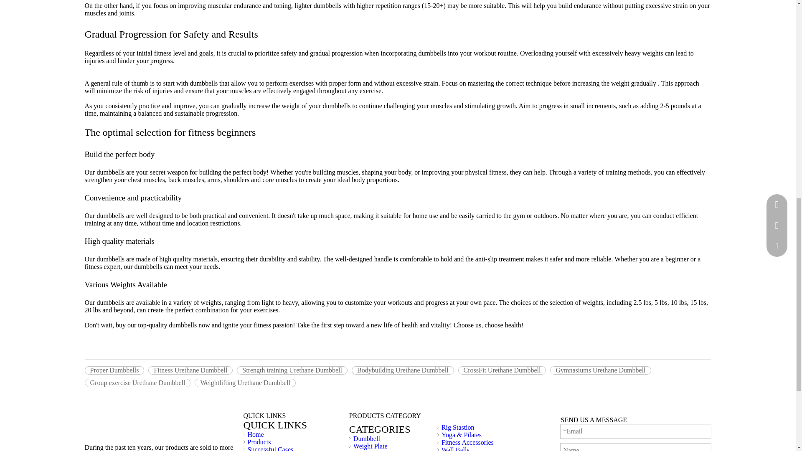  I want to click on Group exercise Urethane Dumbbell, so click(137, 383).